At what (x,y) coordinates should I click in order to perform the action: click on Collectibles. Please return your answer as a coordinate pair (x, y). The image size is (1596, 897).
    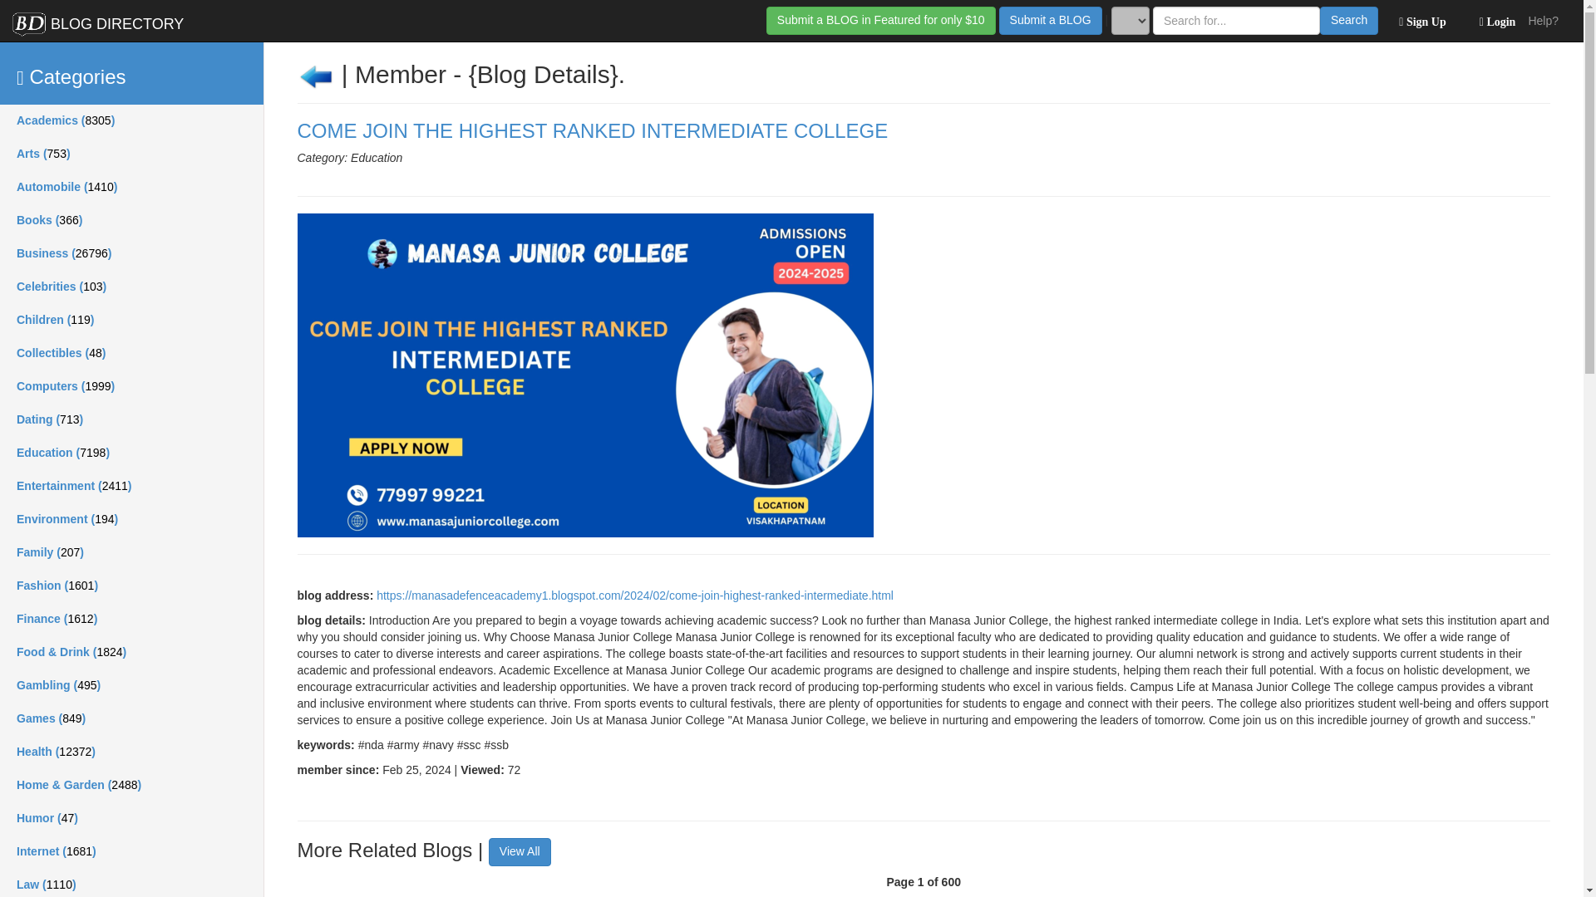
    Looking at the image, I should click on (131, 354).